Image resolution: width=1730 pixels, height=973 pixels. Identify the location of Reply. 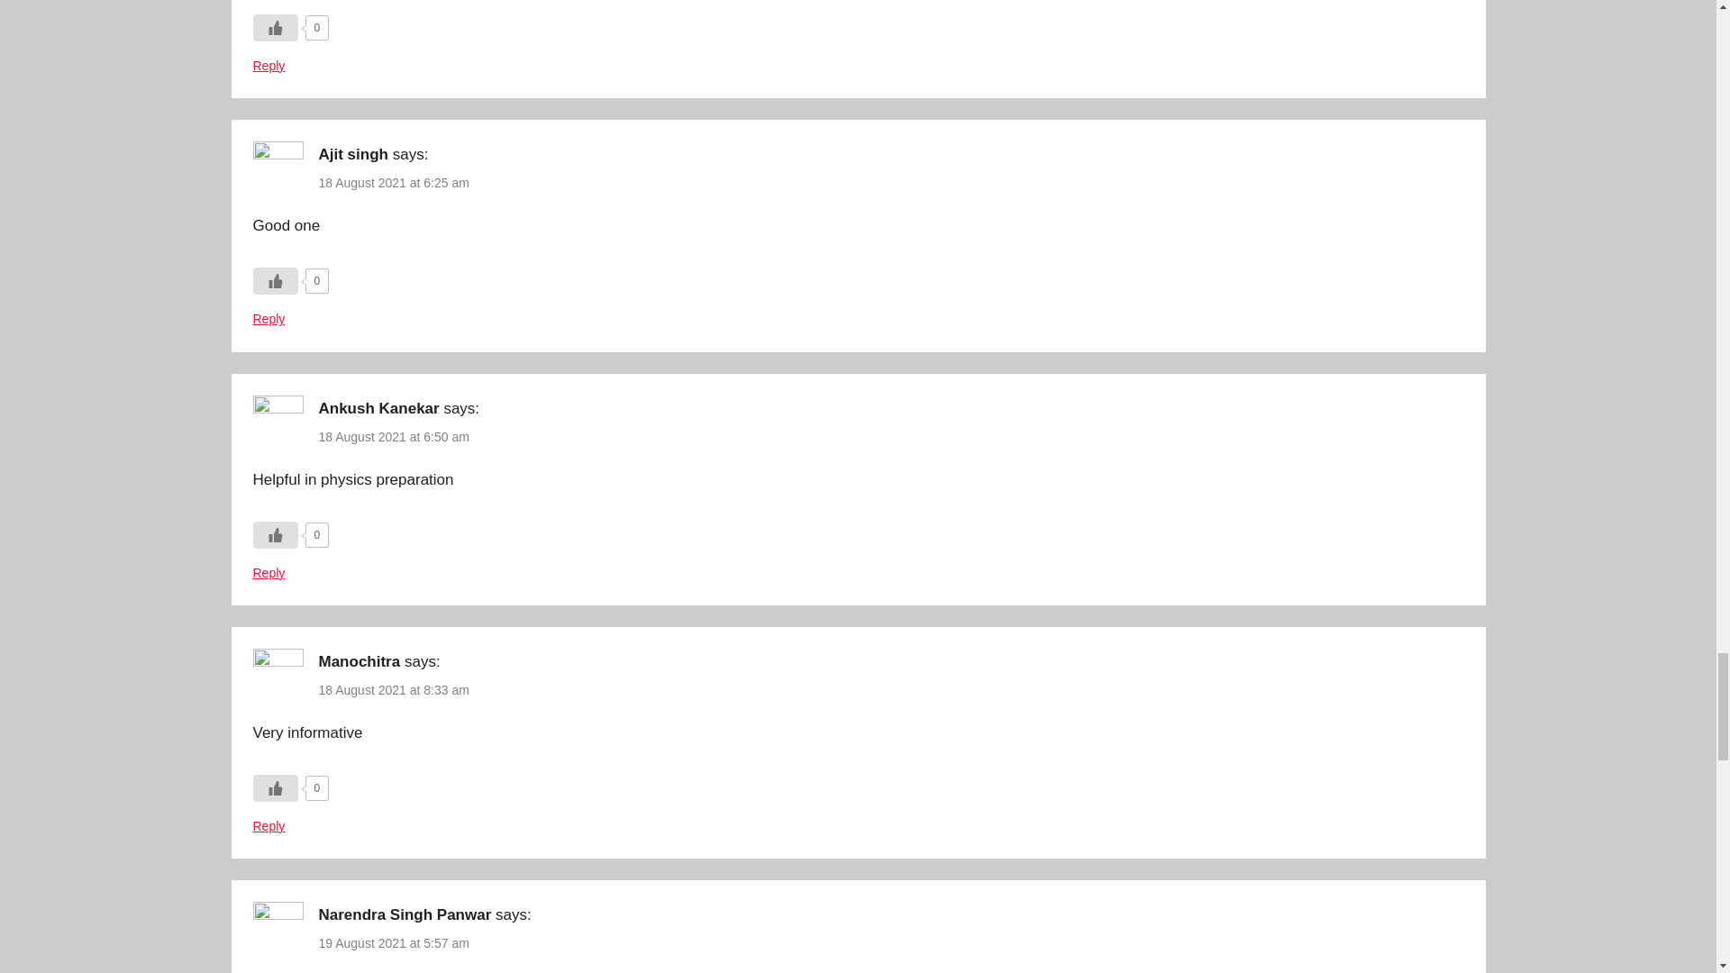
(269, 572).